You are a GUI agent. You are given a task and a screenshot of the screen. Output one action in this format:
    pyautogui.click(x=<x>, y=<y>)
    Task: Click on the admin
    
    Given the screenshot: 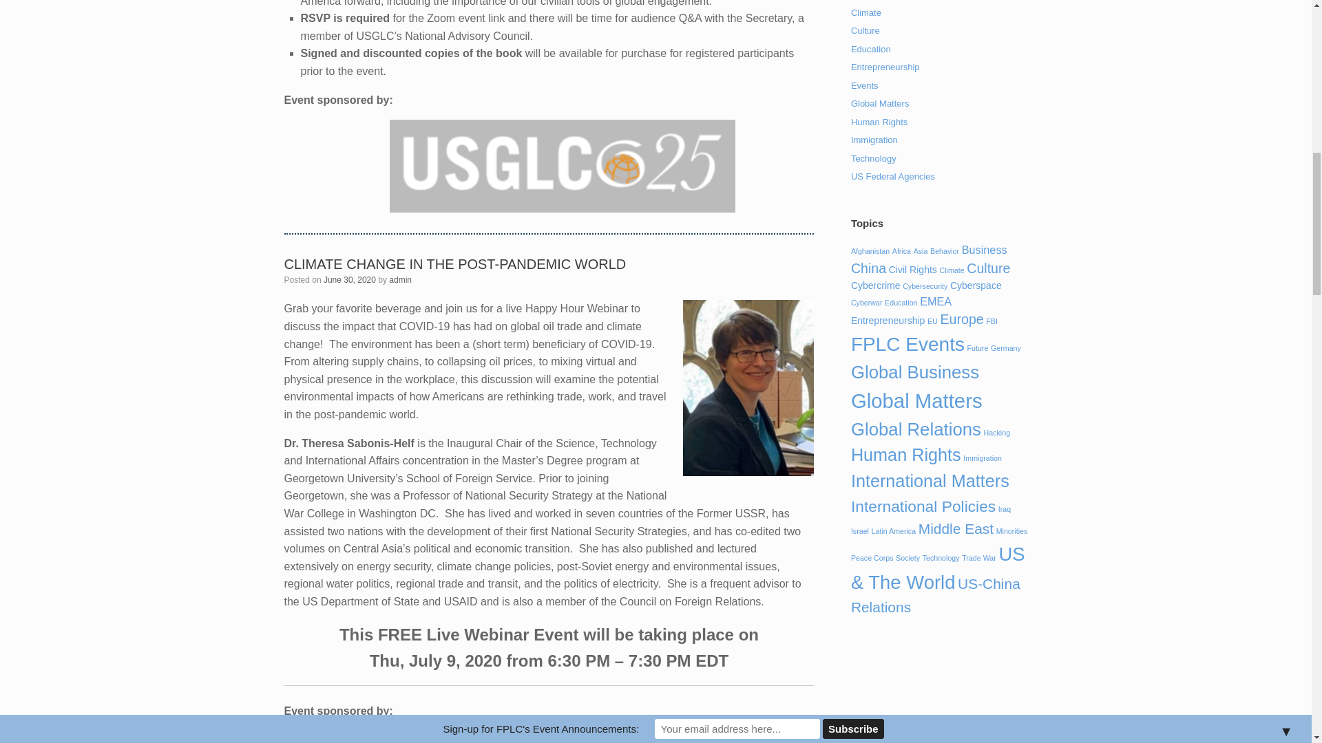 What is the action you would take?
    pyautogui.click(x=399, y=279)
    